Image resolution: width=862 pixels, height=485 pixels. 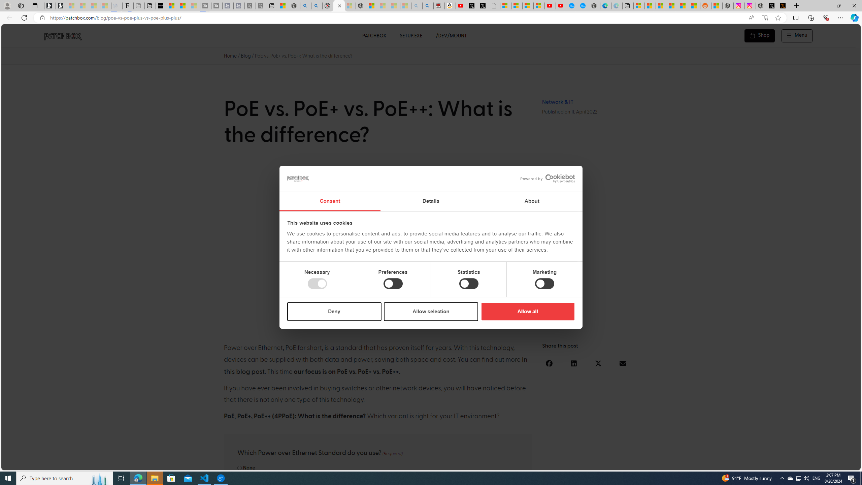 What do you see at coordinates (810, 464) in the screenshot?
I see `Language switcher : Romanian` at bounding box center [810, 464].